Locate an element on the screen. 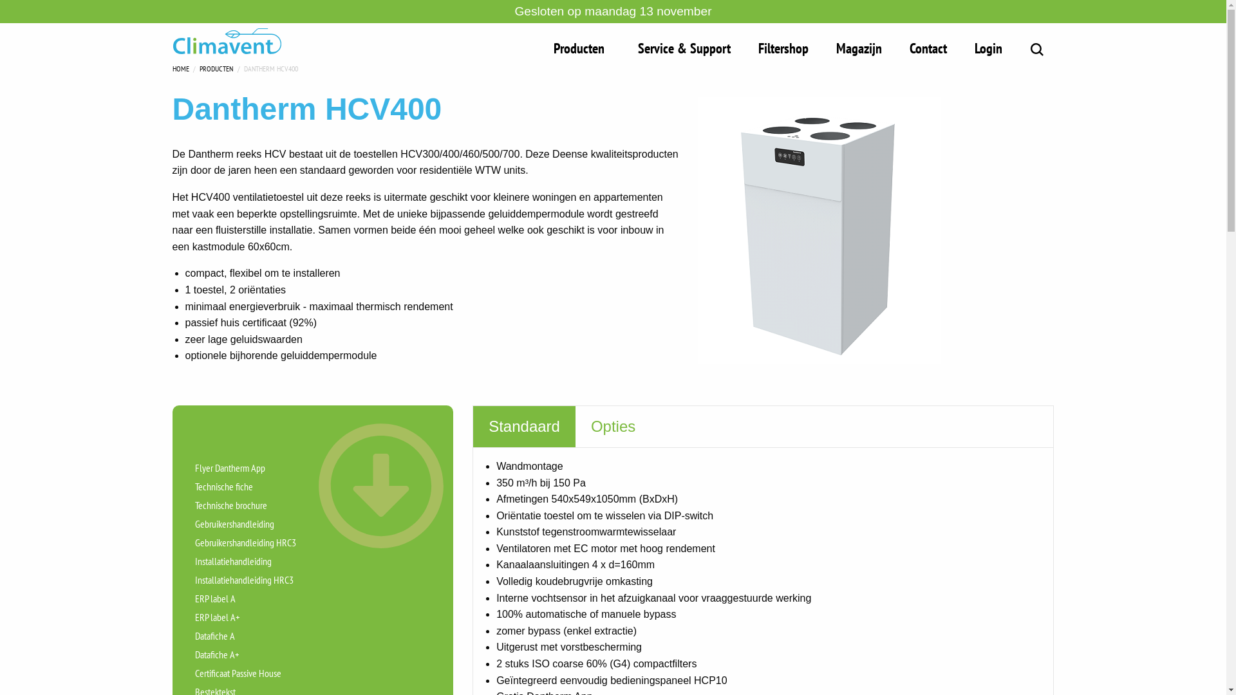 The image size is (1236, 695). Producten is located at coordinates (582, 45).